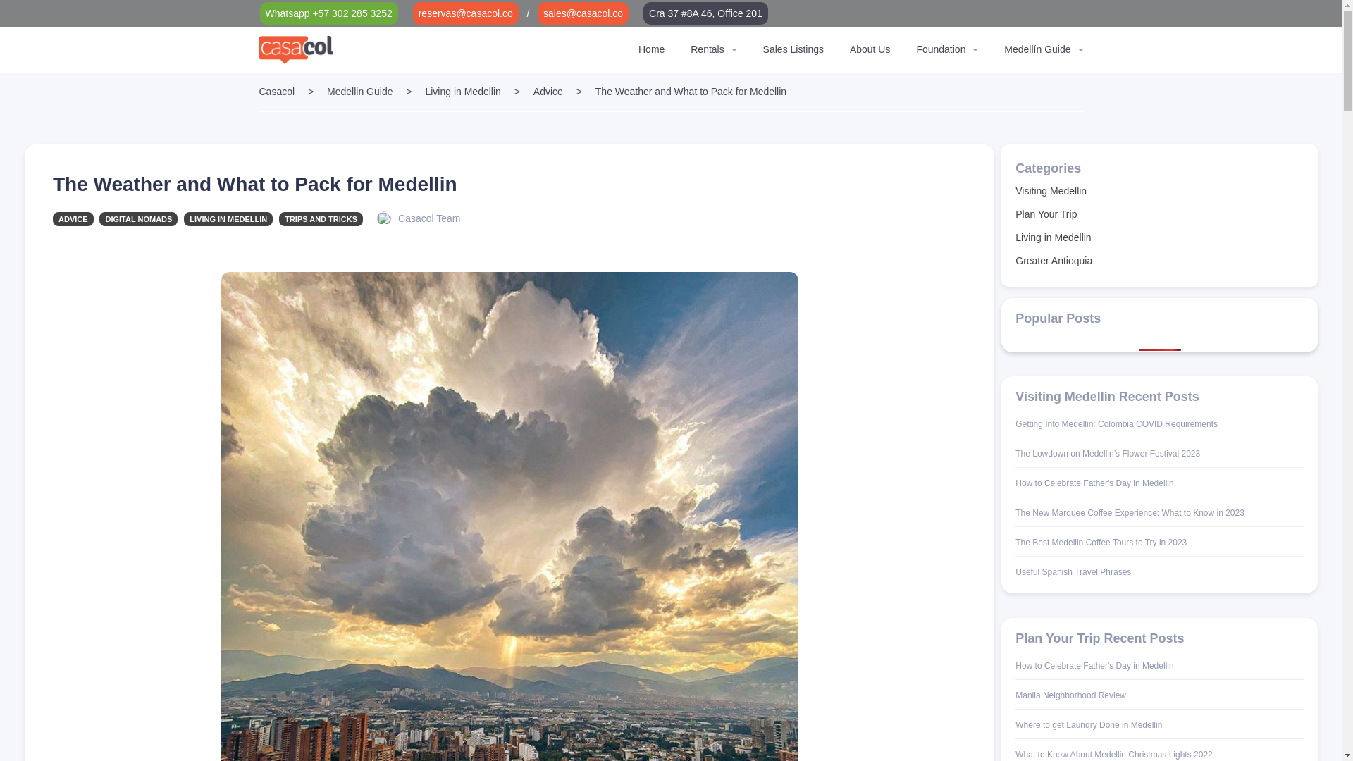 The image size is (1353, 761). I want to click on Sales Listings, so click(793, 49).